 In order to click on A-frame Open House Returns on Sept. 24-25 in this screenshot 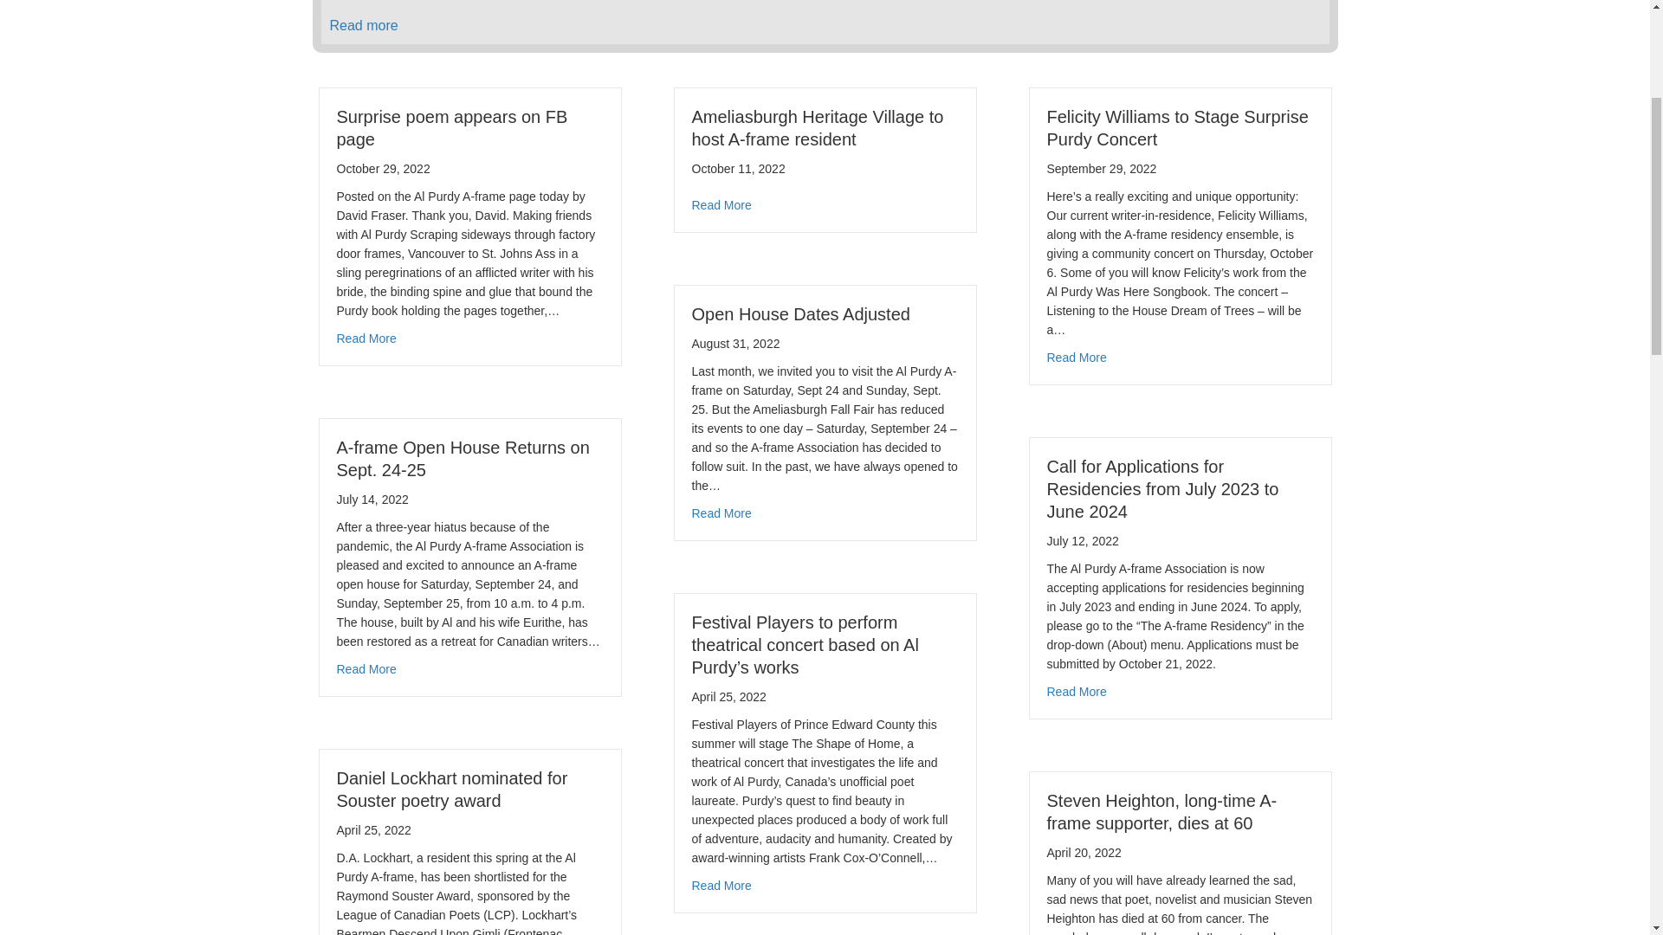, I will do `click(463, 771)`.